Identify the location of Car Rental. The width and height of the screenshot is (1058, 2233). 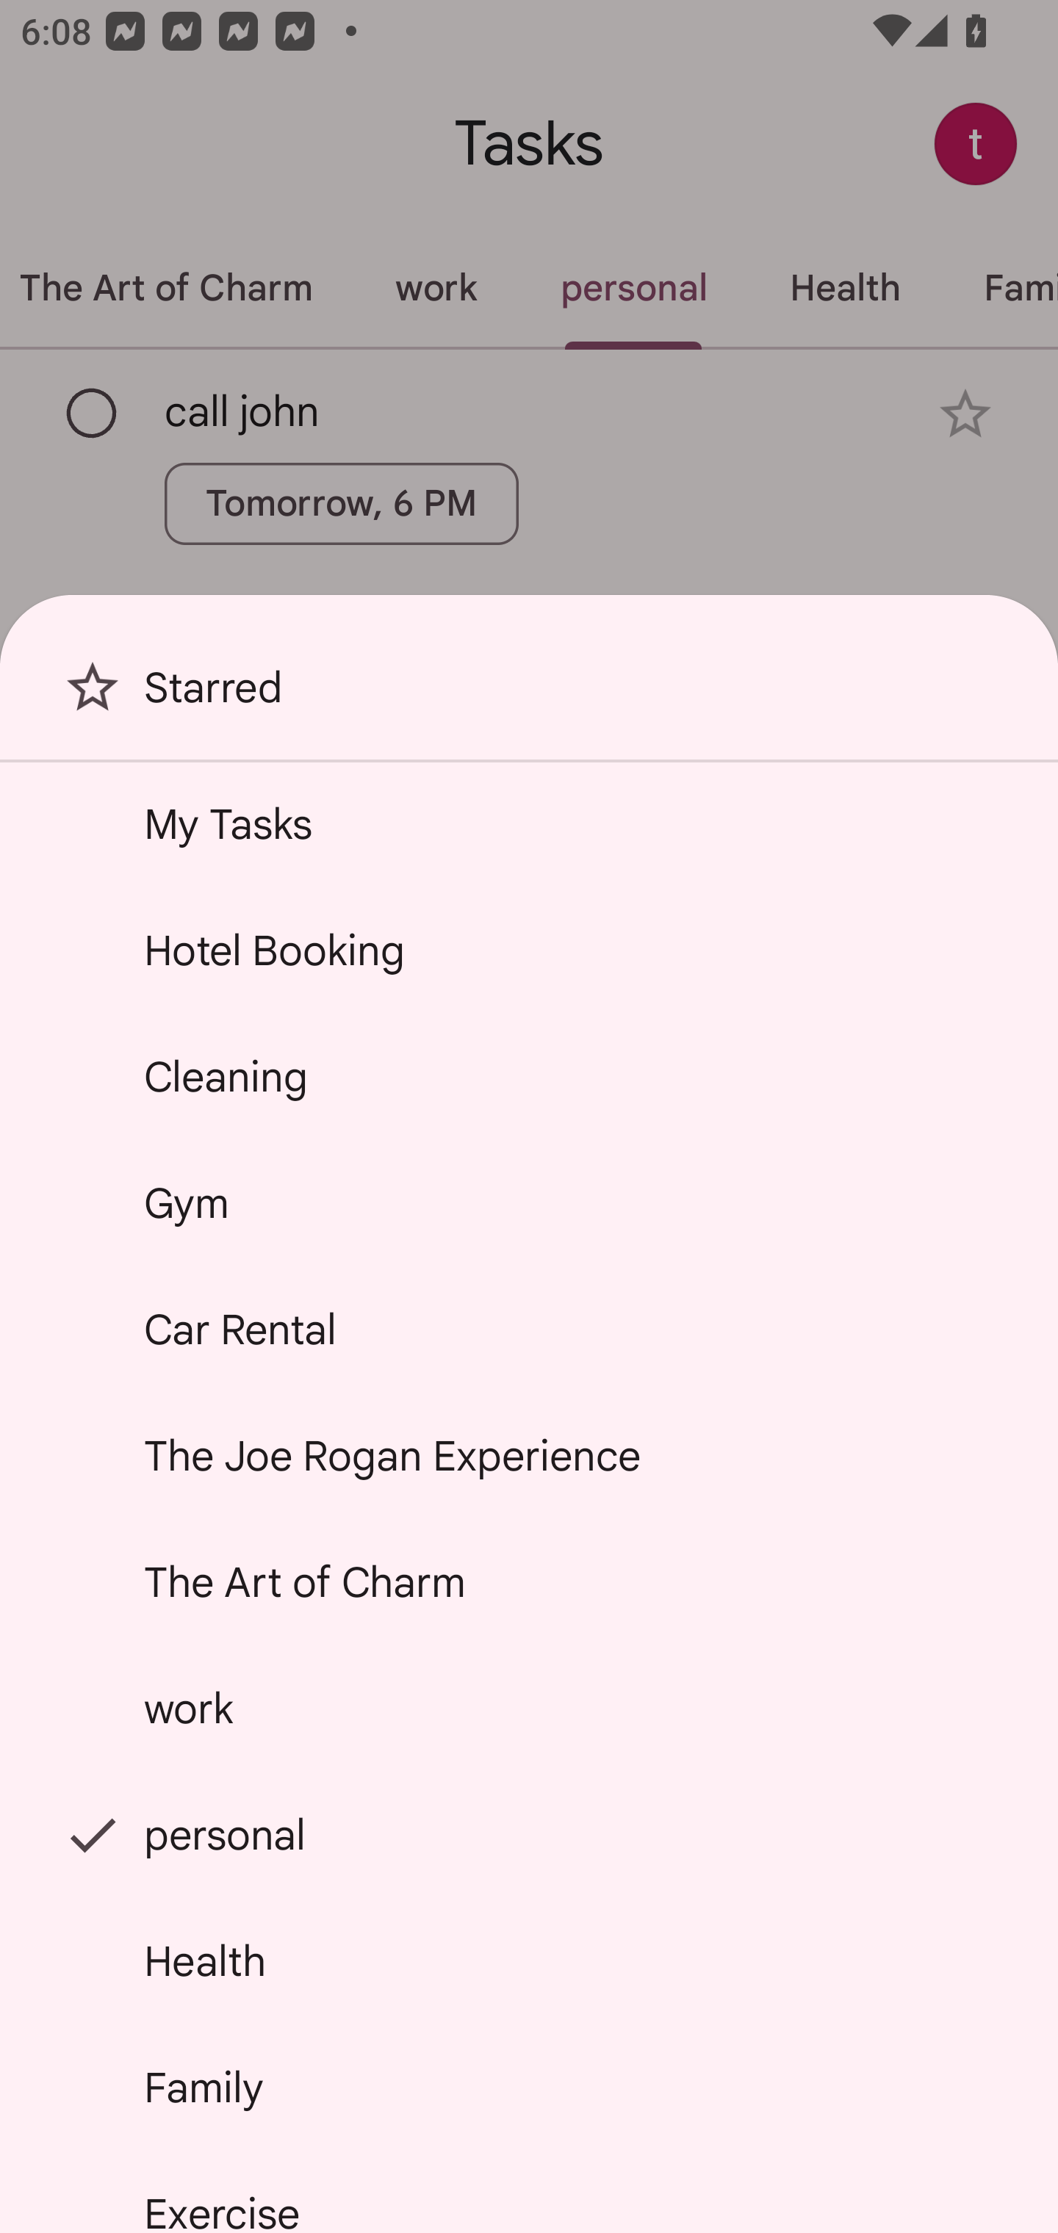
(529, 1330).